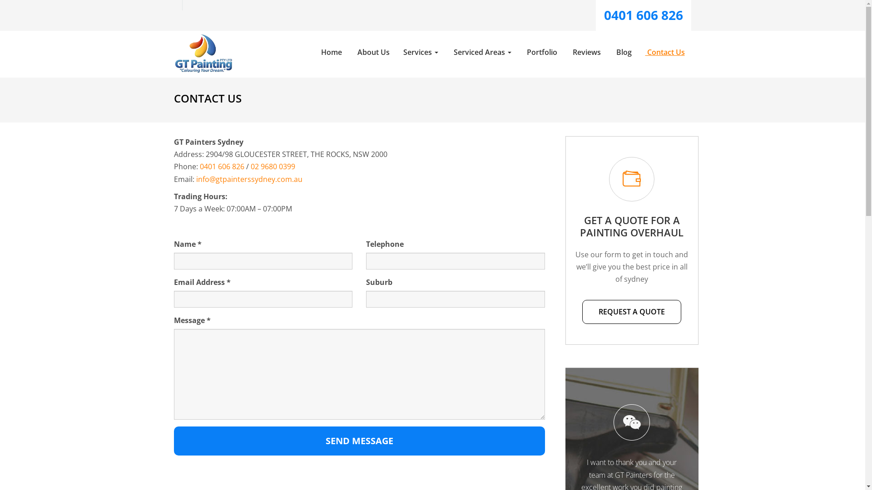 The height and width of the screenshot is (490, 872). Describe the element at coordinates (632, 312) in the screenshot. I see `REQUEST A QUOTE` at that location.